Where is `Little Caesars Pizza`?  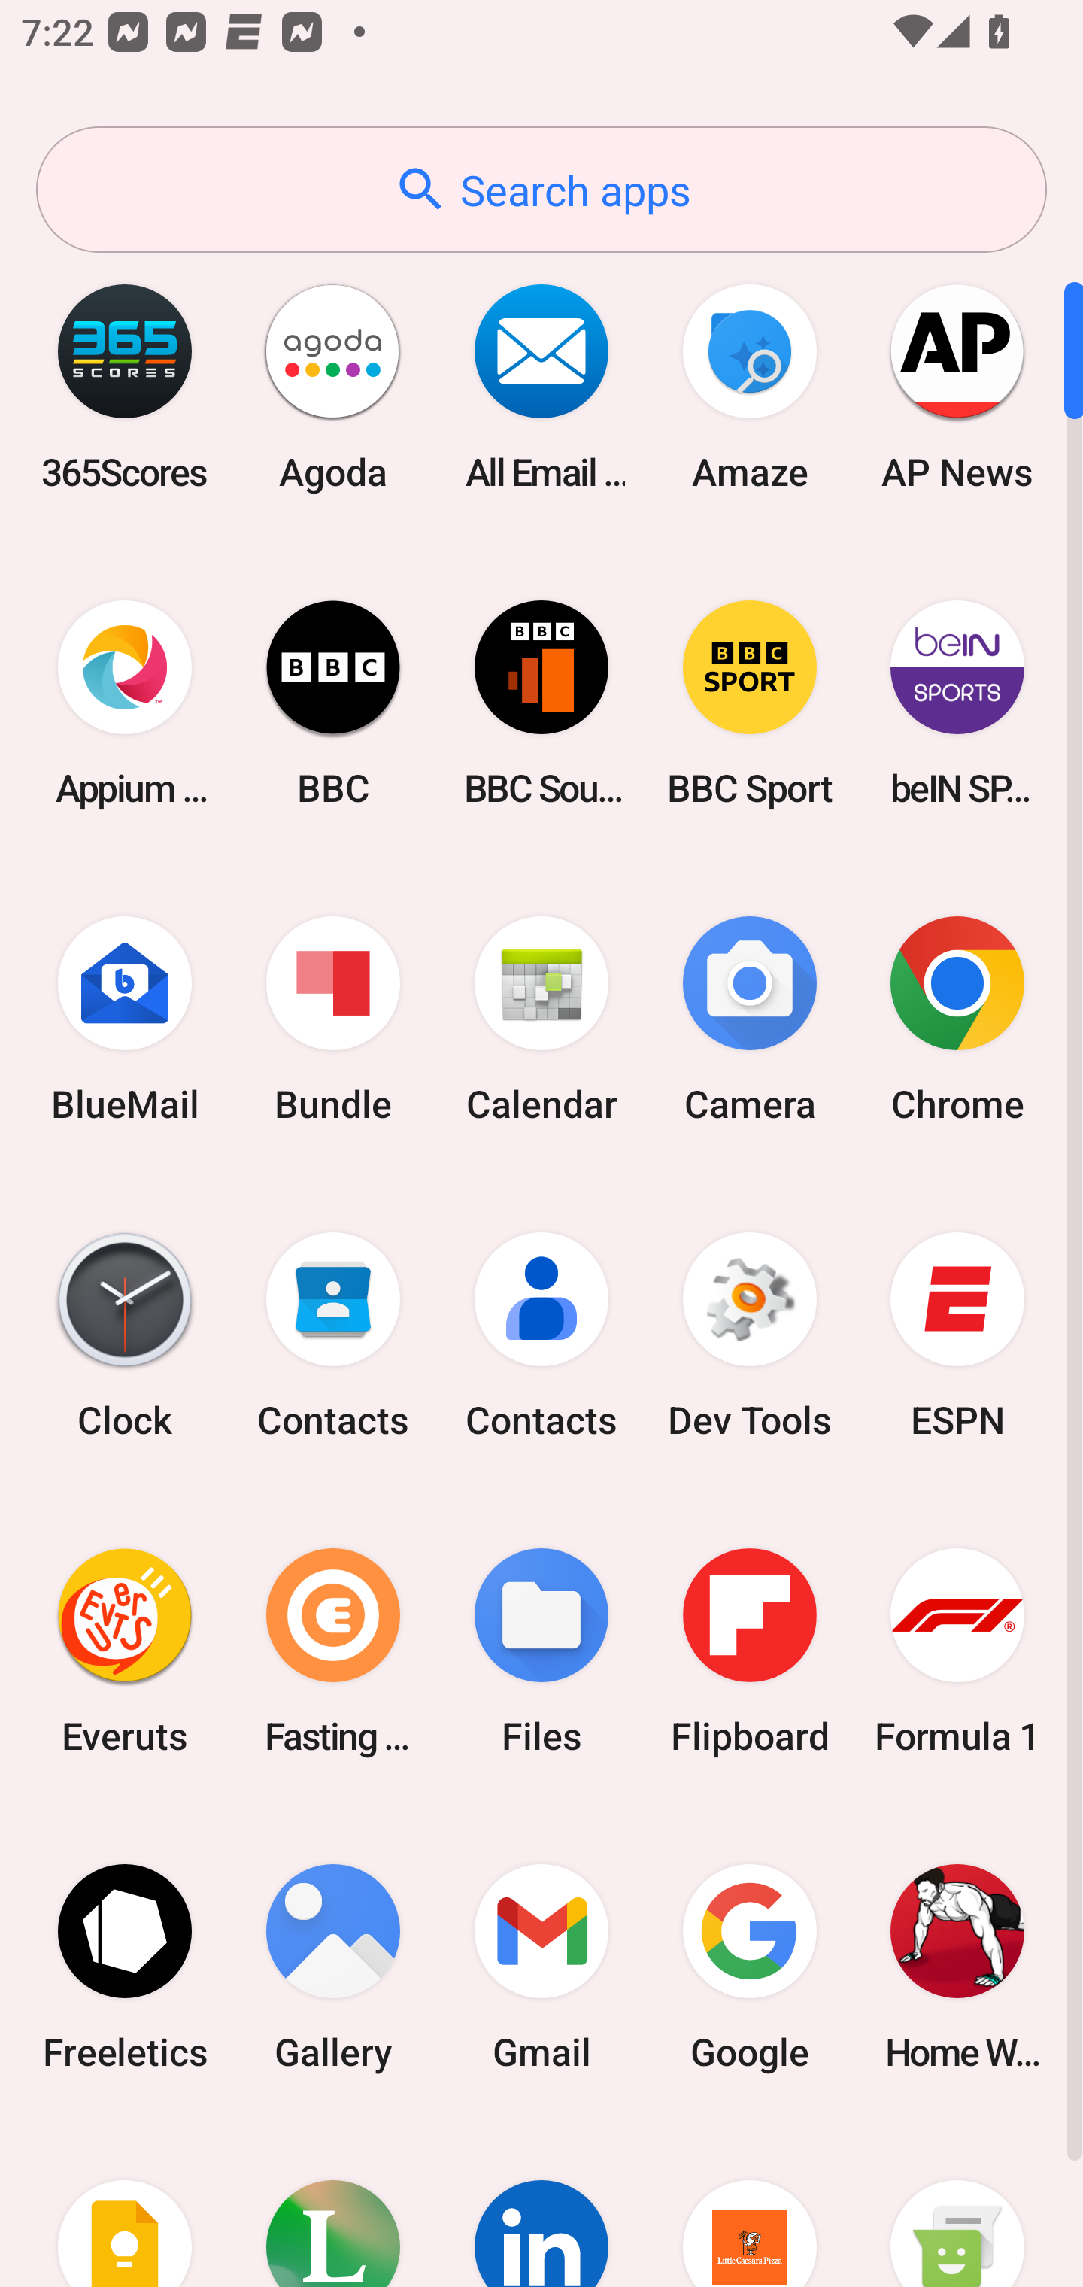
Little Caesars Pizza is located at coordinates (749, 2206).